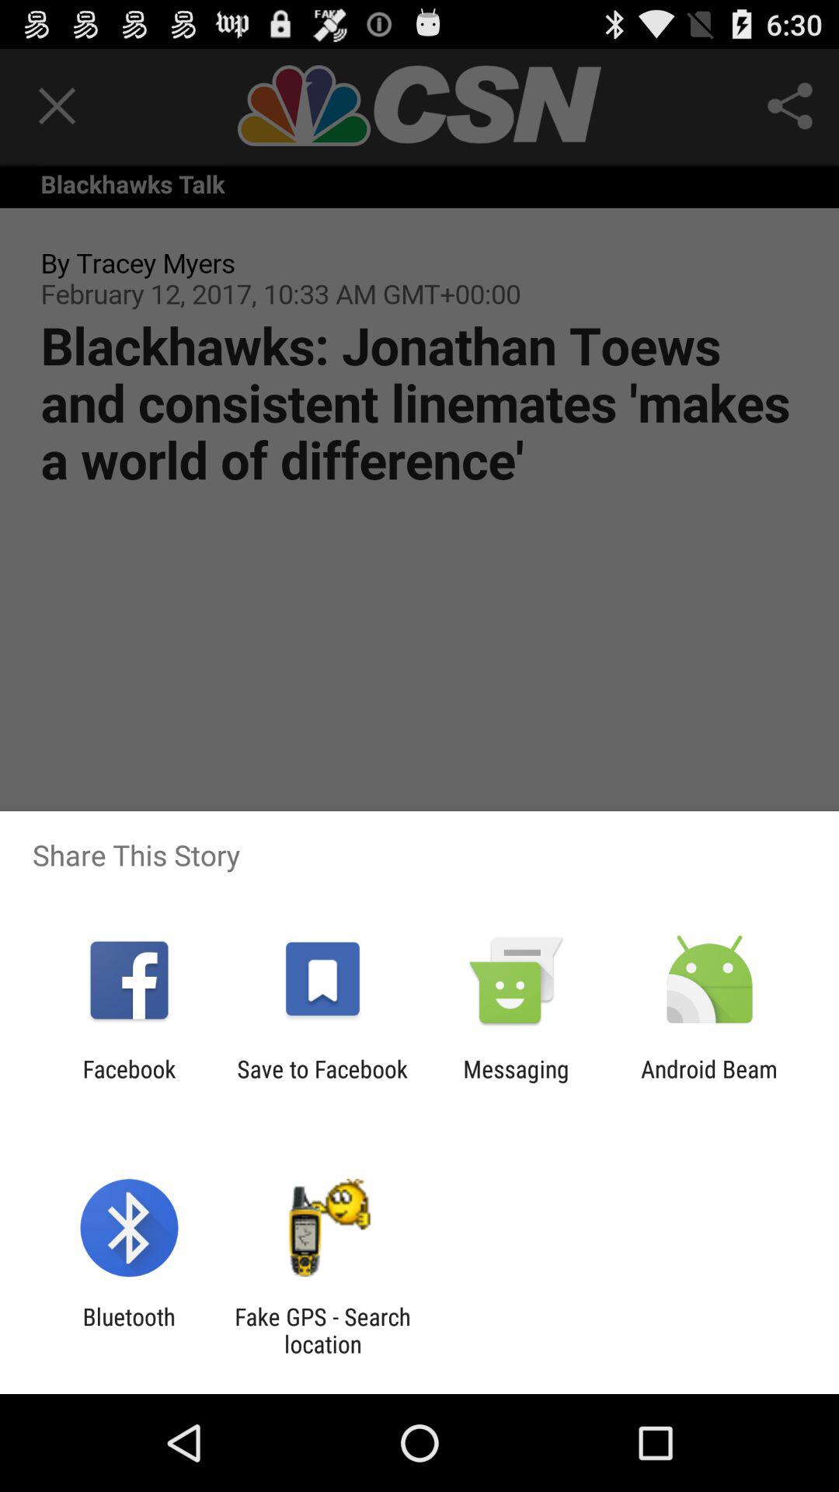 The height and width of the screenshot is (1492, 839). What do you see at coordinates (516, 1082) in the screenshot?
I see `turn off the app next to save to facebook` at bounding box center [516, 1082].